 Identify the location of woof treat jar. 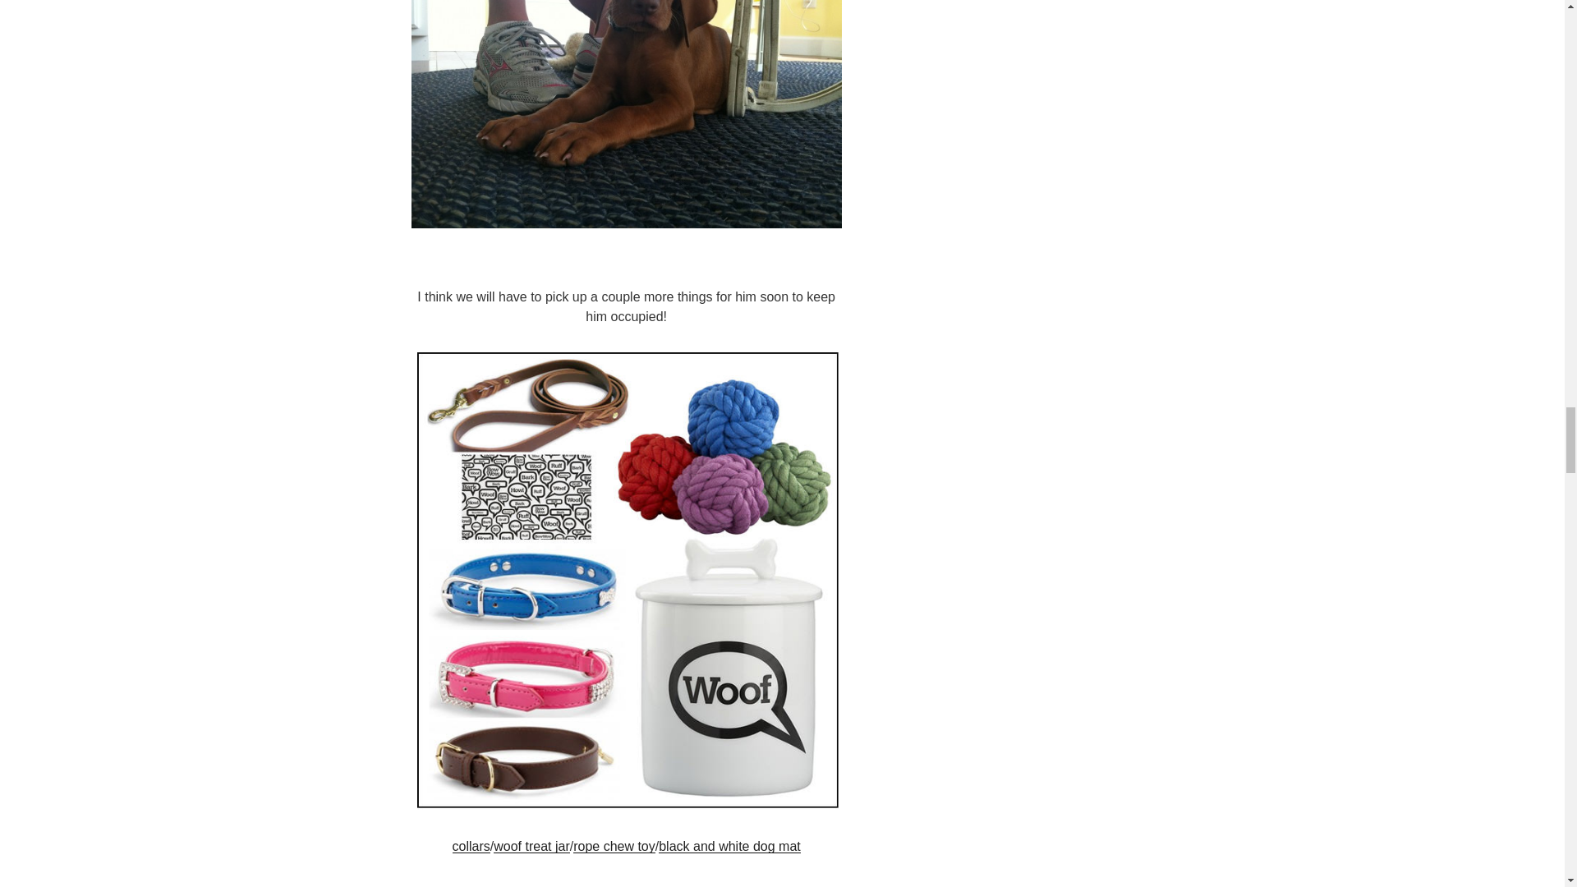
(531, 846).